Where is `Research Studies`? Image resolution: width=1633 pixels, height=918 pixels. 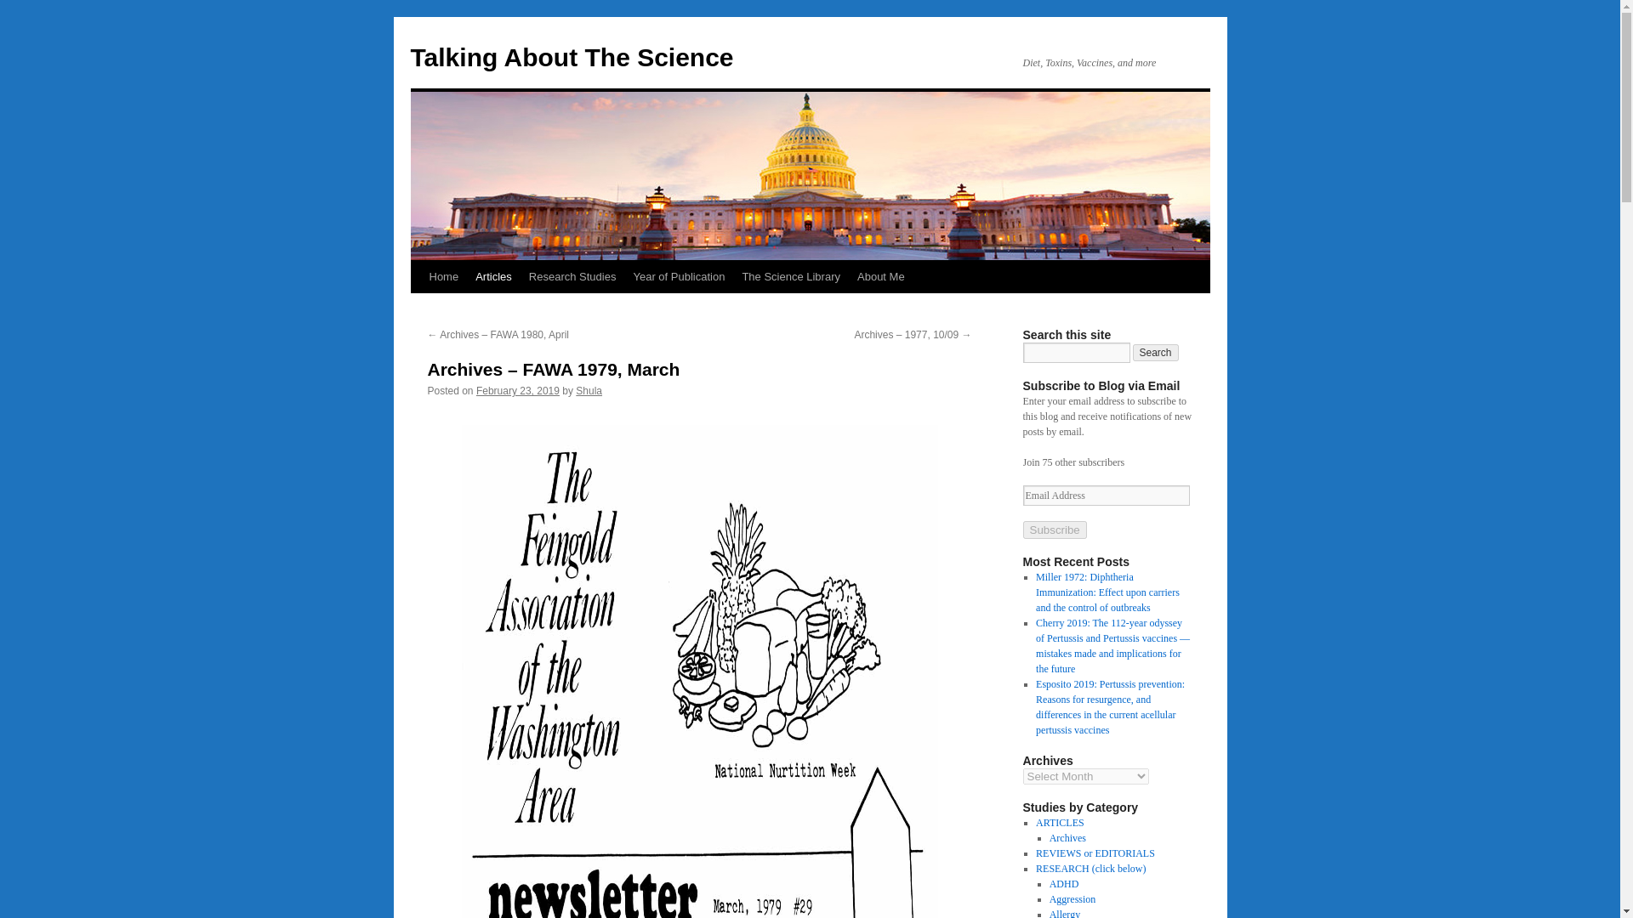
Research Studies is located at coordinates (573, 276).